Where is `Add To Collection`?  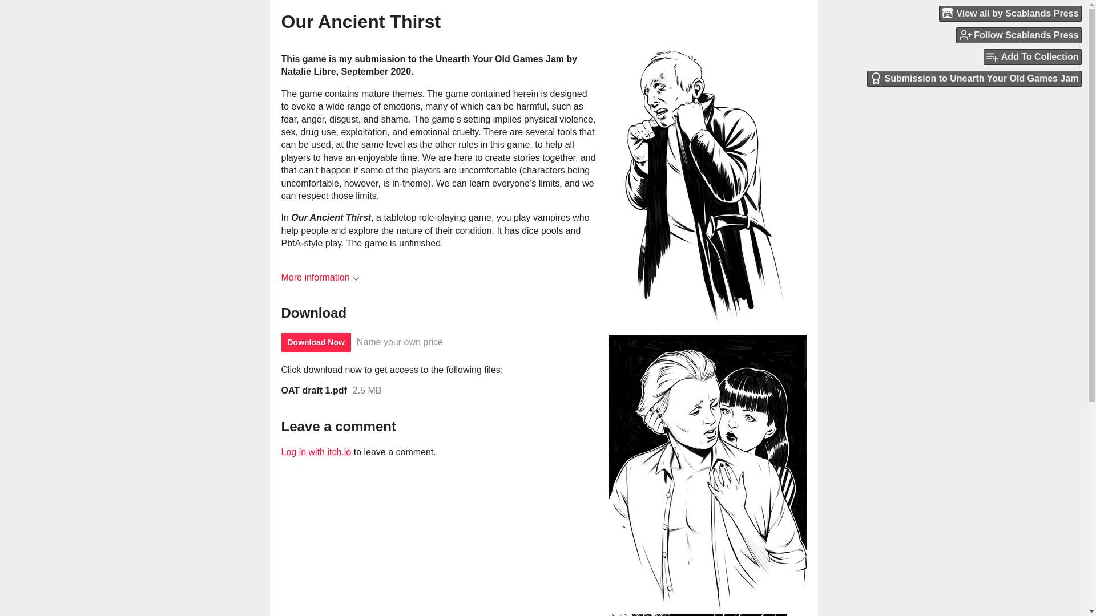
Add To Collection is located at coordinates (1032, 57).